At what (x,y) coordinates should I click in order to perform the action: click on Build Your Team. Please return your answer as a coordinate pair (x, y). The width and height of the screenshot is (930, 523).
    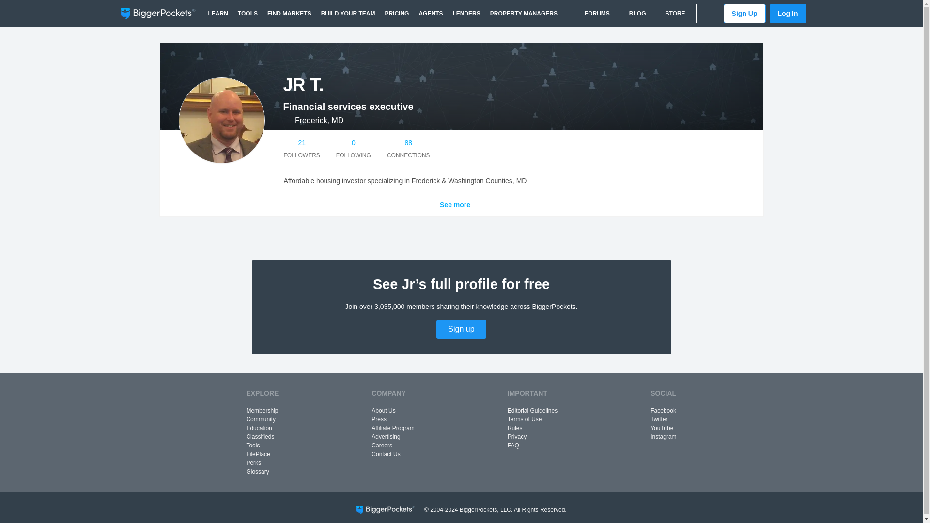
    Looking at the image, I should click on (348, 14).